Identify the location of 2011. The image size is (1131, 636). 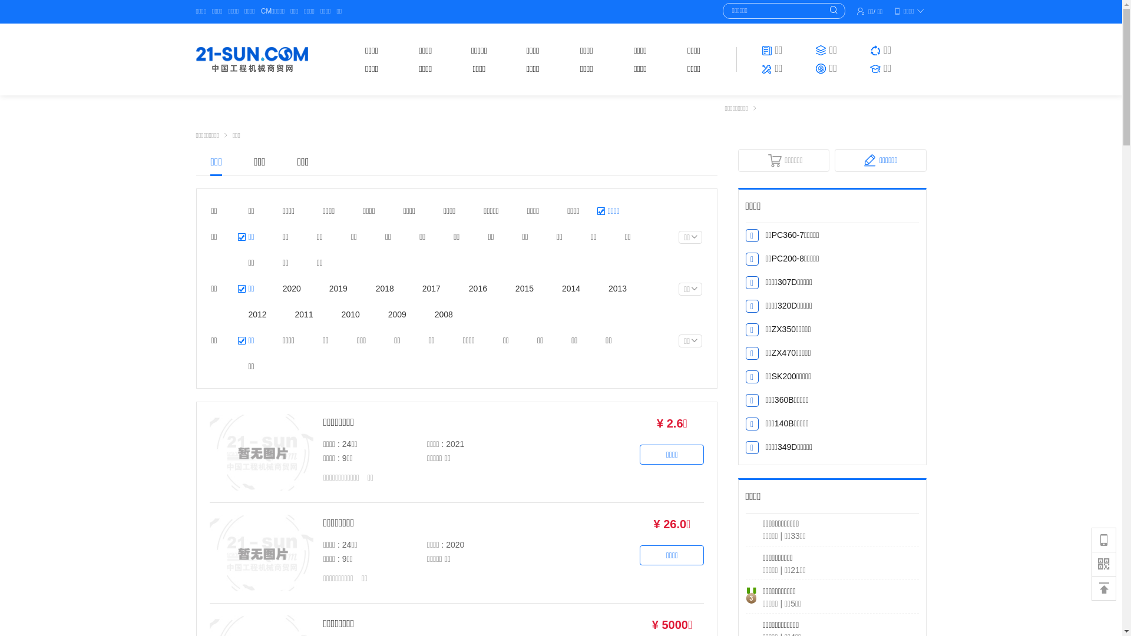
(300, 314).